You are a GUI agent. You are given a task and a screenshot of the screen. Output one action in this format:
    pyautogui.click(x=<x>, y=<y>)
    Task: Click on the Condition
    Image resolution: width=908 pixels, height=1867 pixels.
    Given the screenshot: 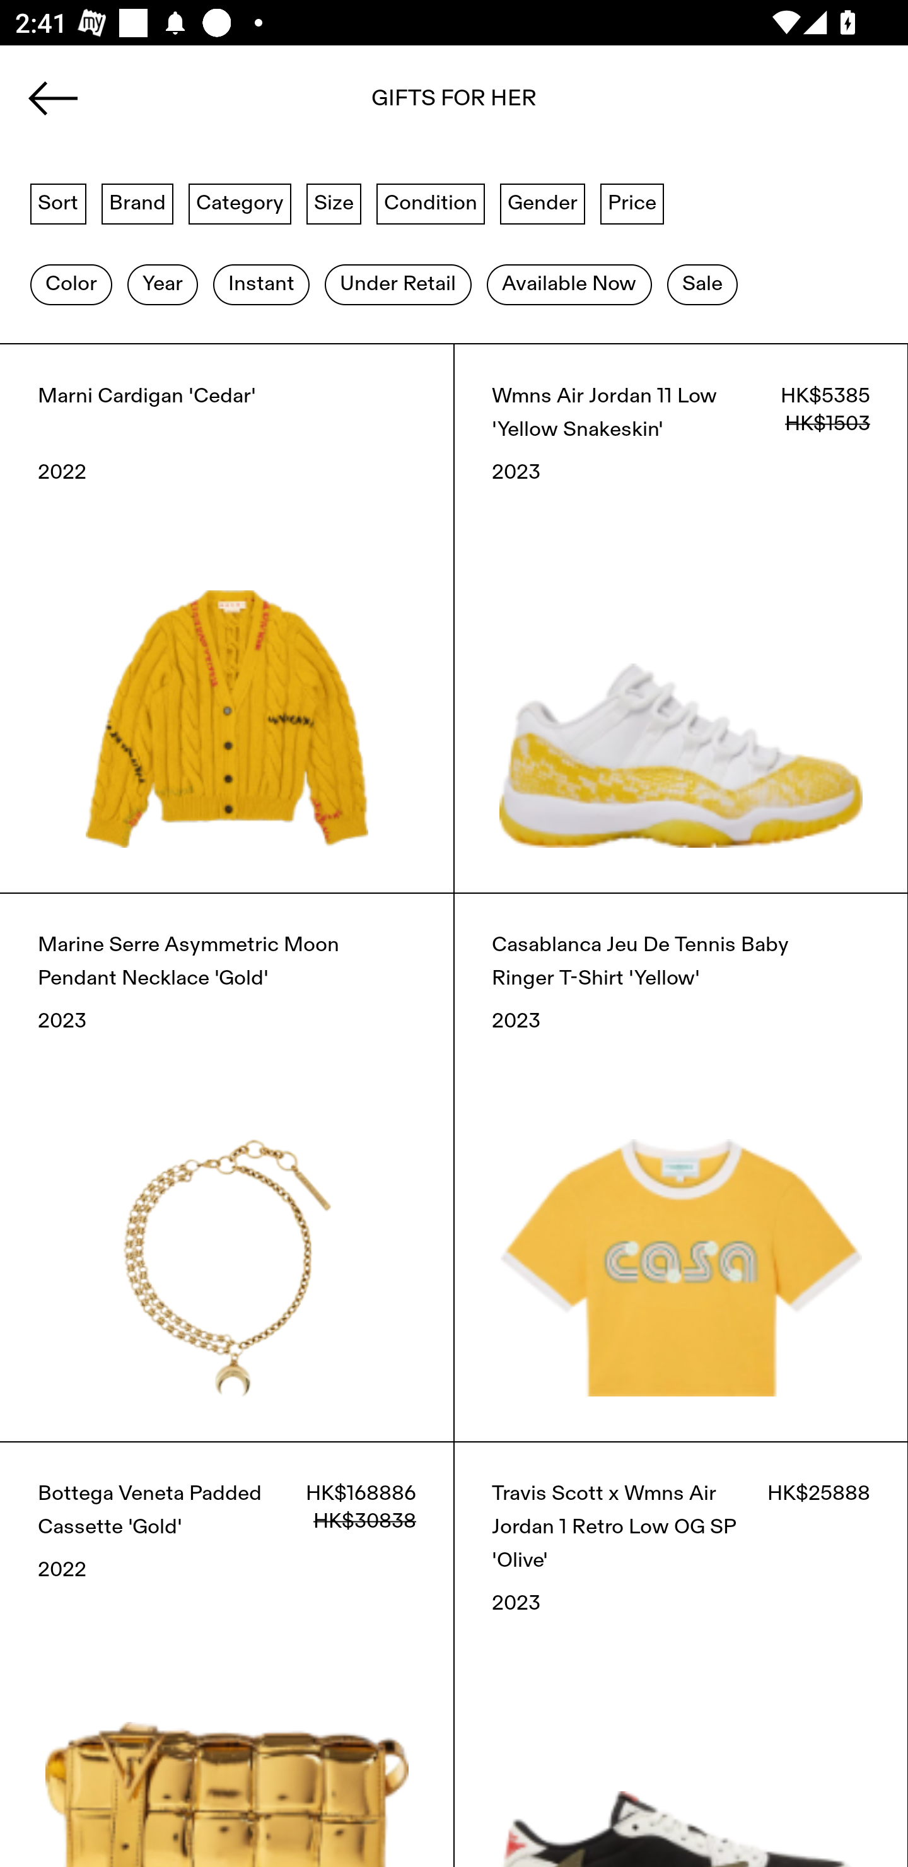 What is the action you would take?
    pyautogui.click(x=430, y=202)
    